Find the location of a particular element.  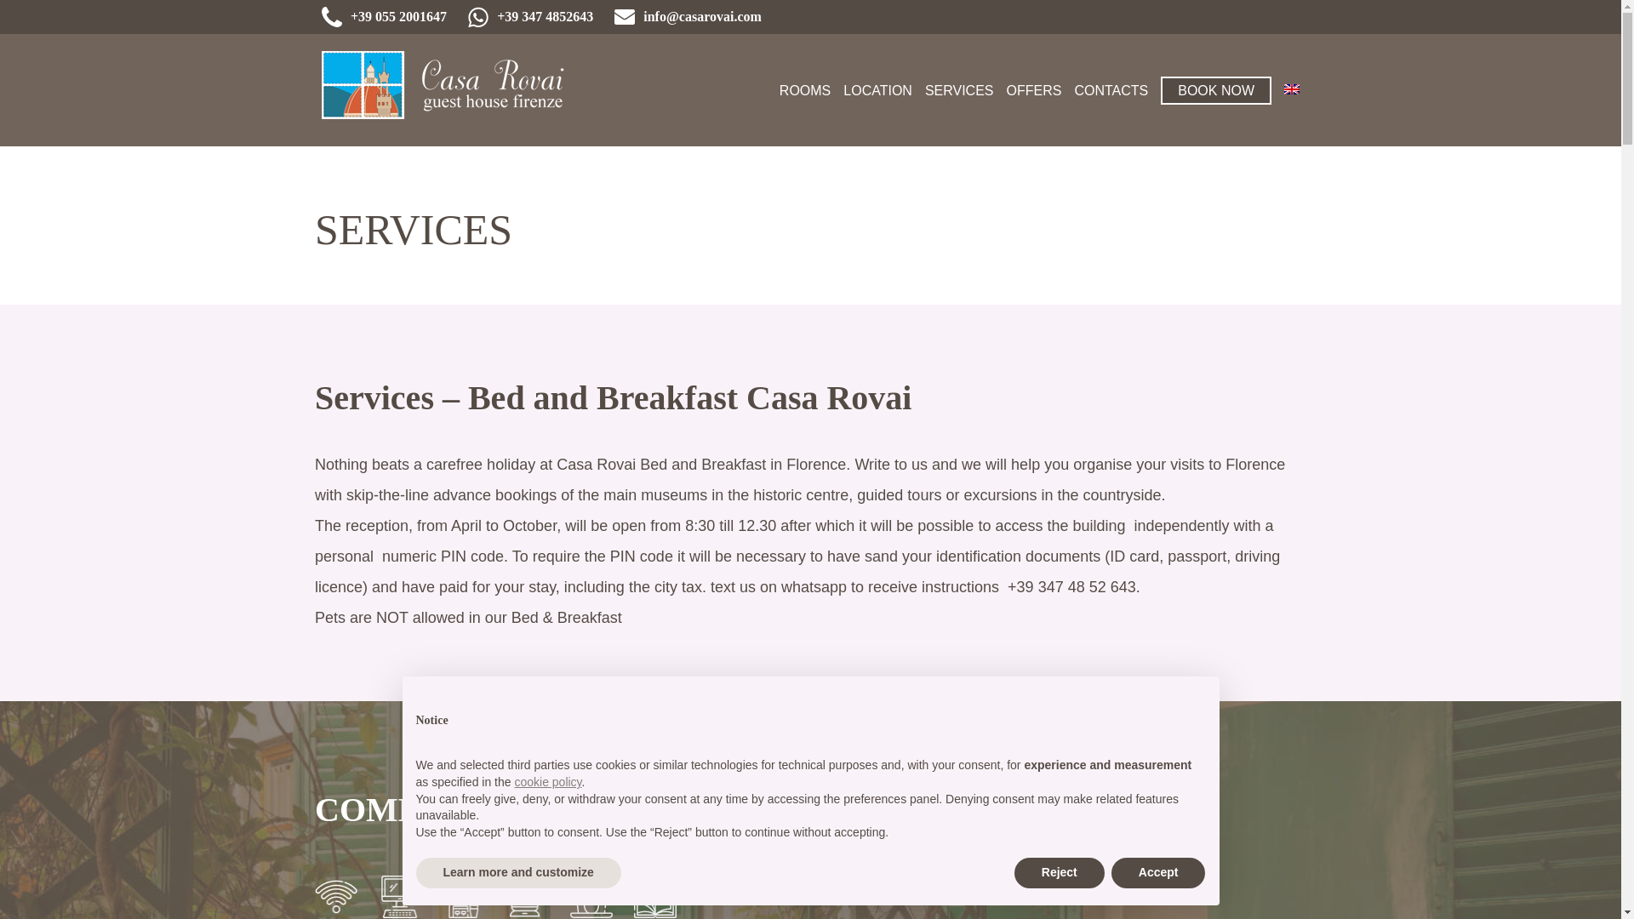

LOCATION is located at coordinates (877, 90).